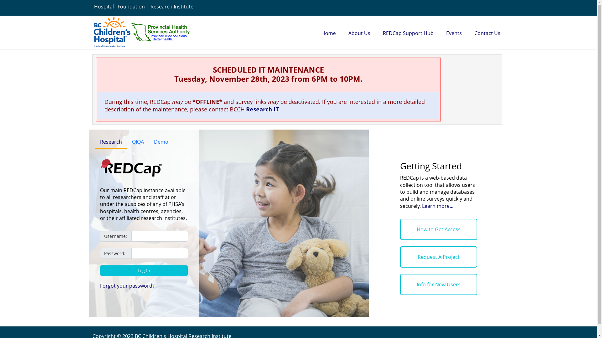 The height and width of the screenshot is (338, 602). What do you see at coordinates (144, 270) in the screenshot?
I see `Log In` at bounding box center [144, 270].